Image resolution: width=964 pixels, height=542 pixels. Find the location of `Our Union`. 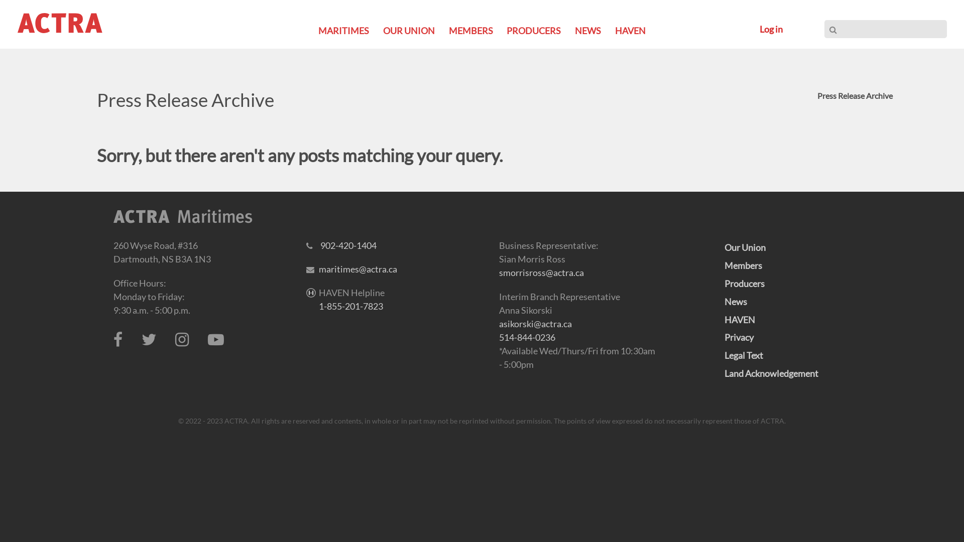

Our Union is located at coordinates (745, 247).